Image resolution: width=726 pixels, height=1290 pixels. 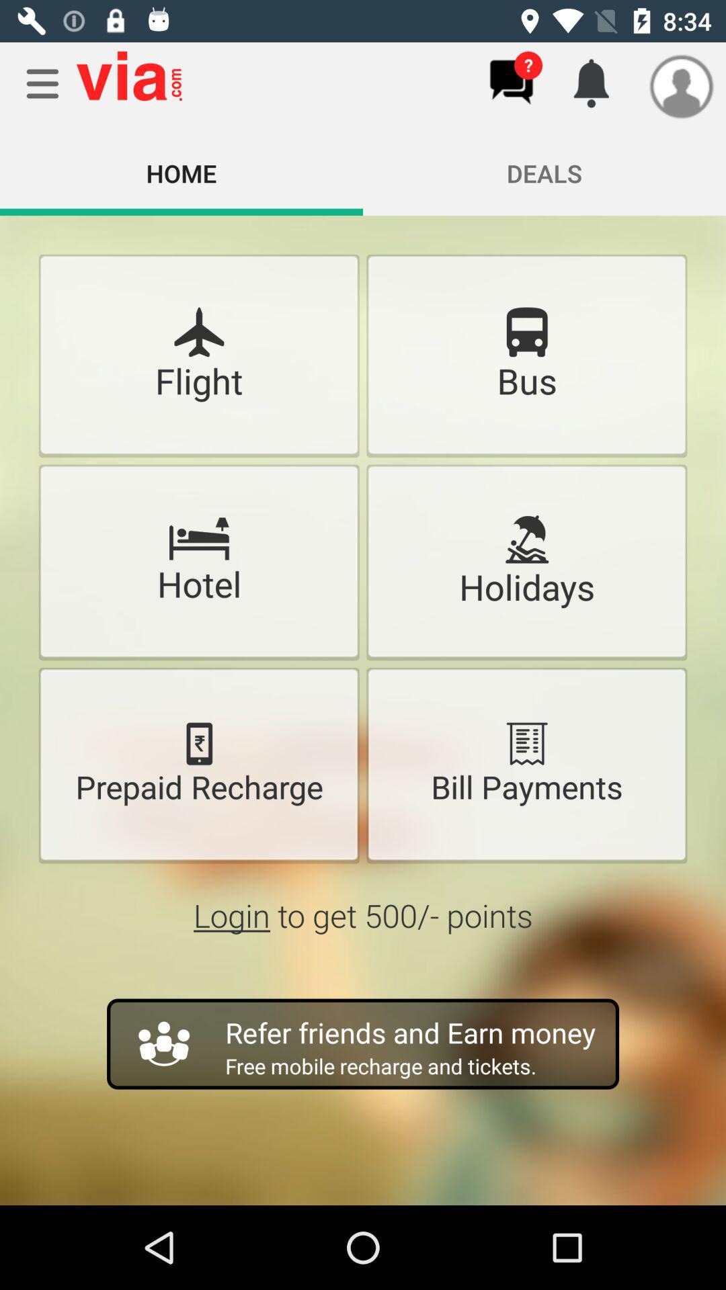 What do you see at coordinates (511, 82) in the screenshot?
I see `view messages` at bounding box center [511, 82].